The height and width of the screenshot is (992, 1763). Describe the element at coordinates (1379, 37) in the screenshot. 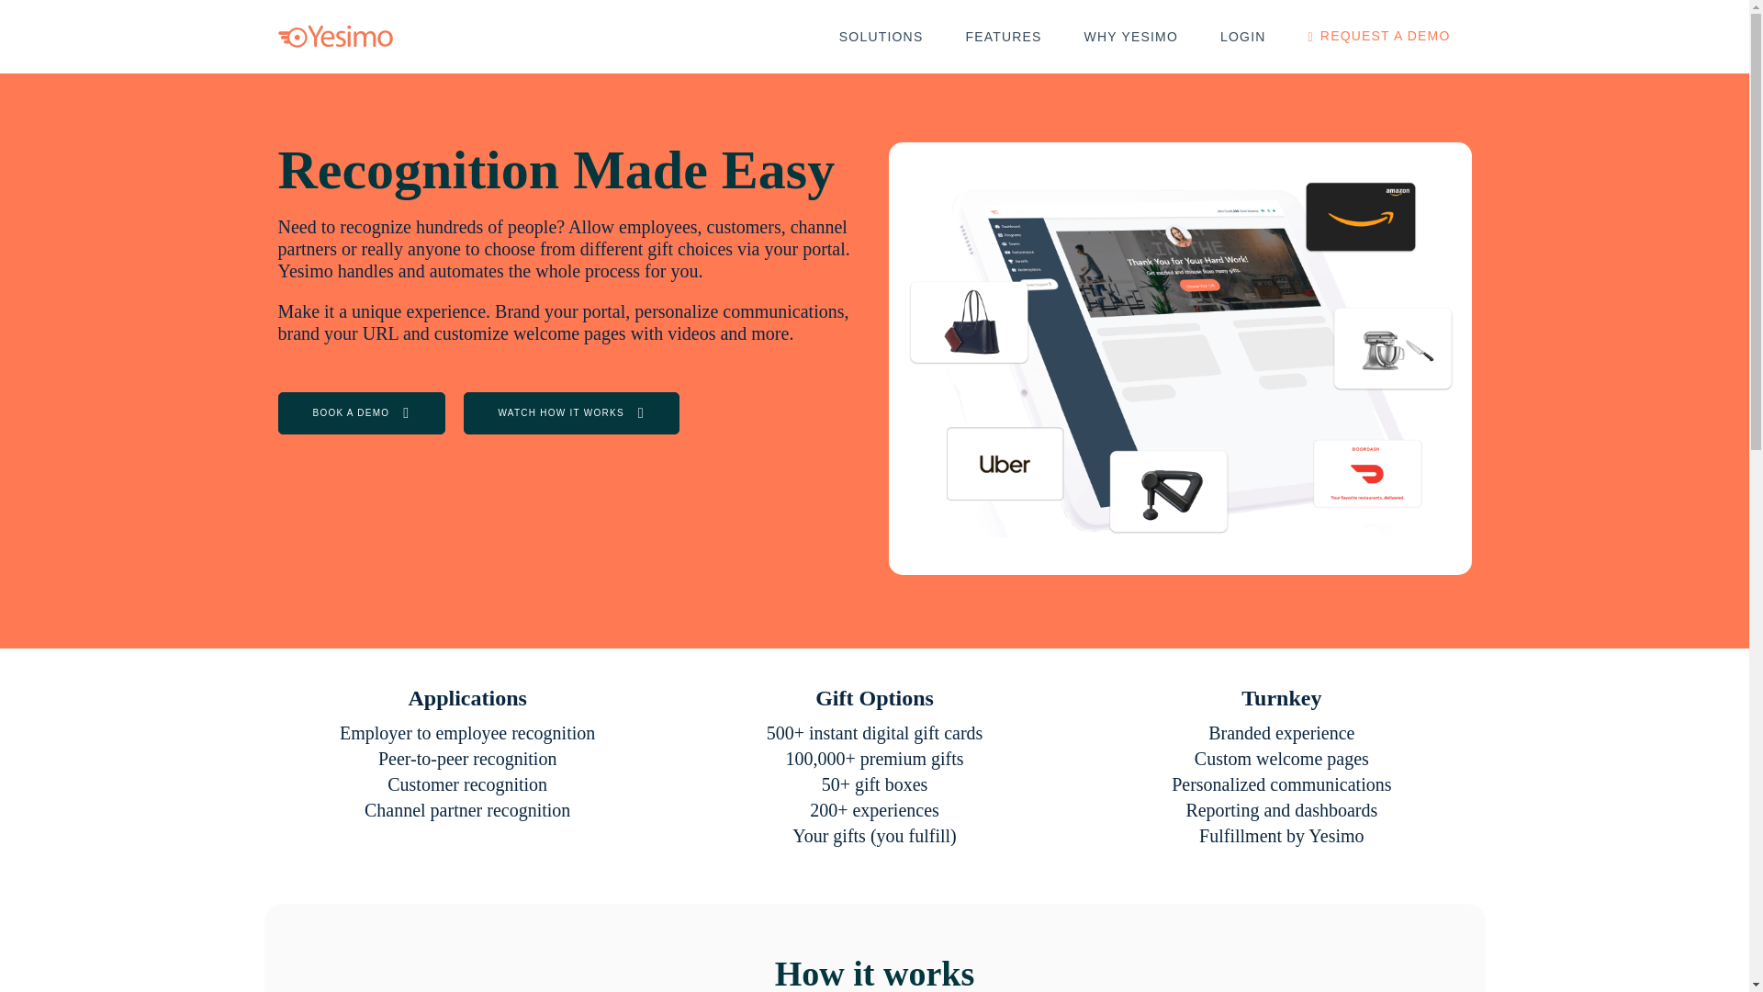

I see `REQUEST A DEMO` at that location.